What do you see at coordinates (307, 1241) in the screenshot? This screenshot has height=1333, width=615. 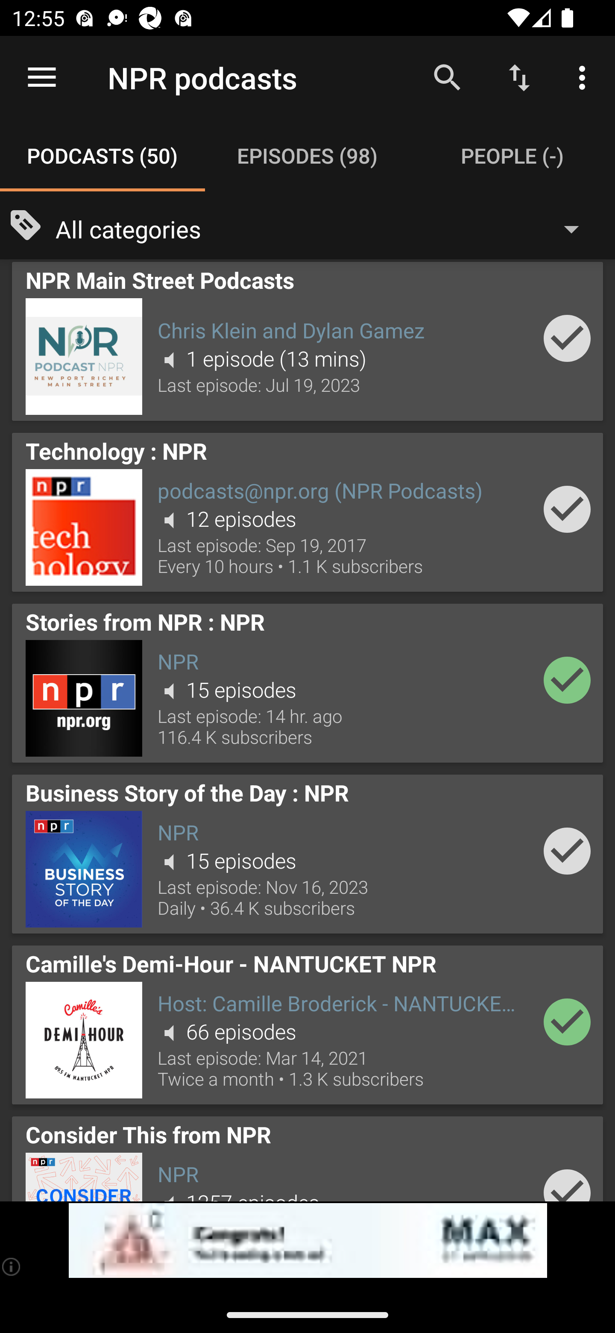 I see `app-monetization` at bounding box center [307, 1241].